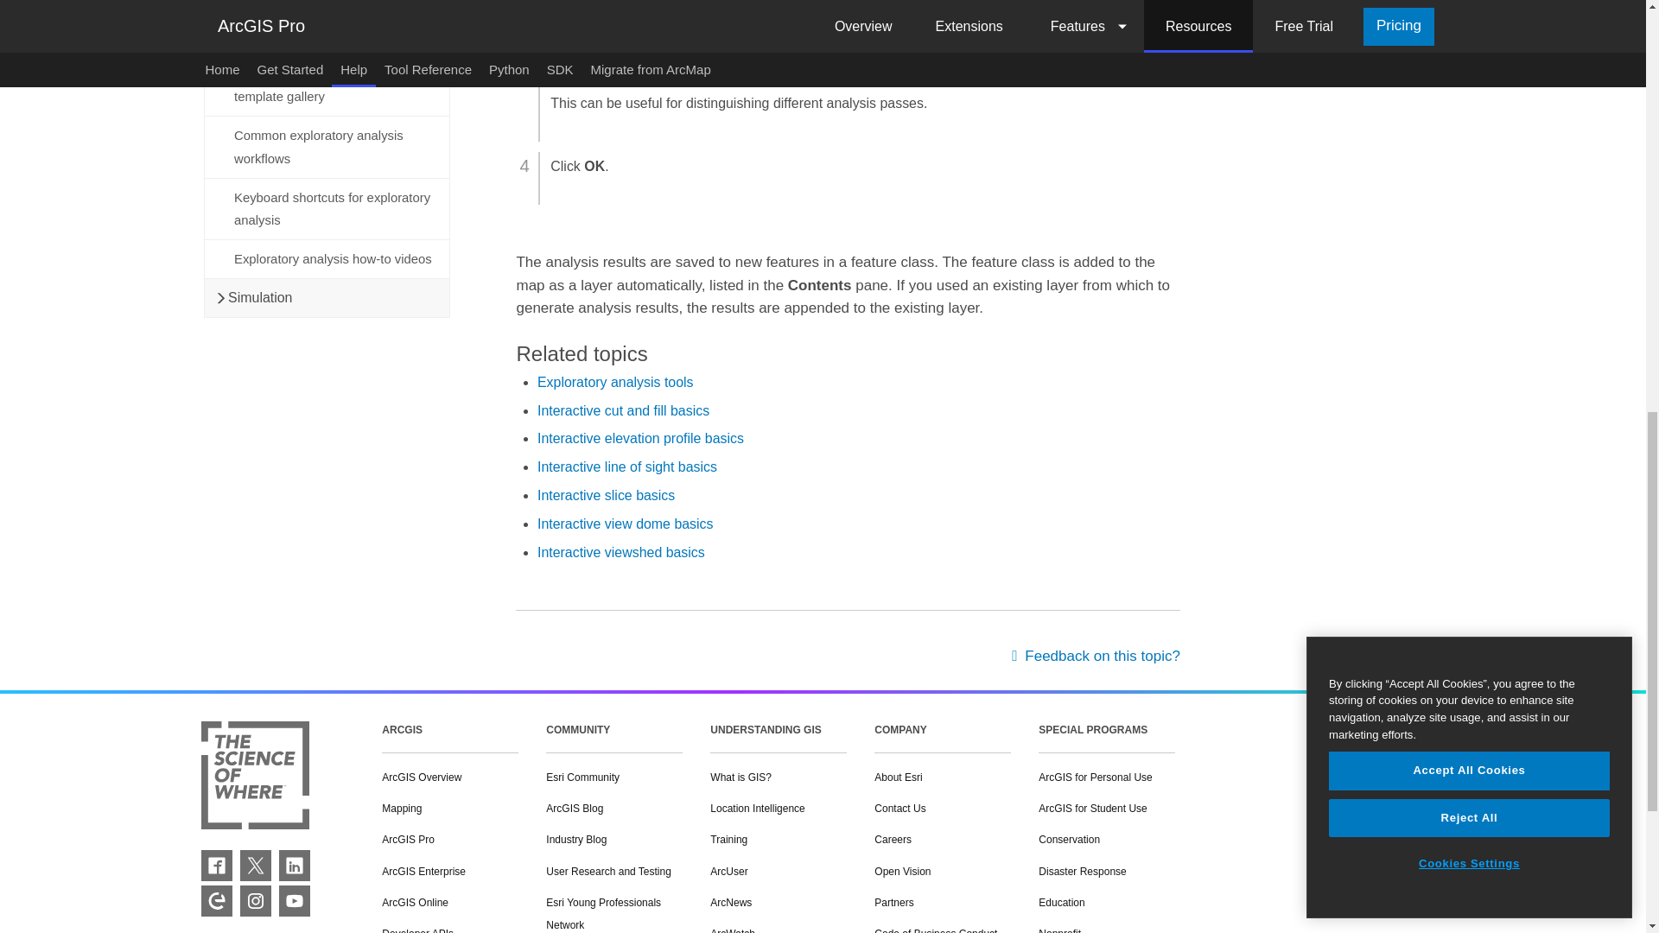 Image resolution: width=1659 pixels, height=933 pixels. Describe the element at coordinates (254, 777) in the screenshot. I see `More about Esri and the Science of Where` at that location.